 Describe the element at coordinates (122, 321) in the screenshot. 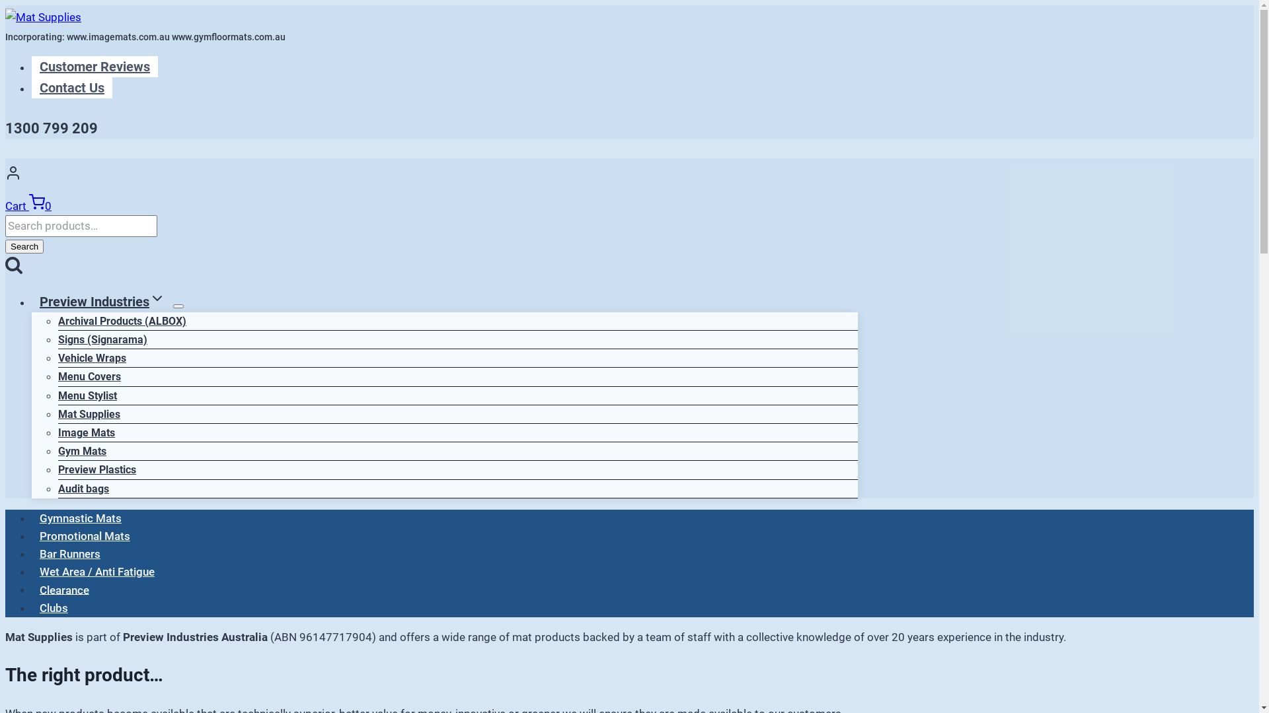

I see `Archival Products (ALBOX)` at that location.